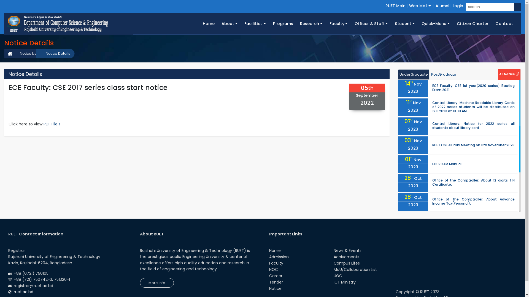 The image size is (529, 297). What do you see at coordinates (52, 124) in the screenshot?
I see `PDF File !` at bounding box center [52, 124].